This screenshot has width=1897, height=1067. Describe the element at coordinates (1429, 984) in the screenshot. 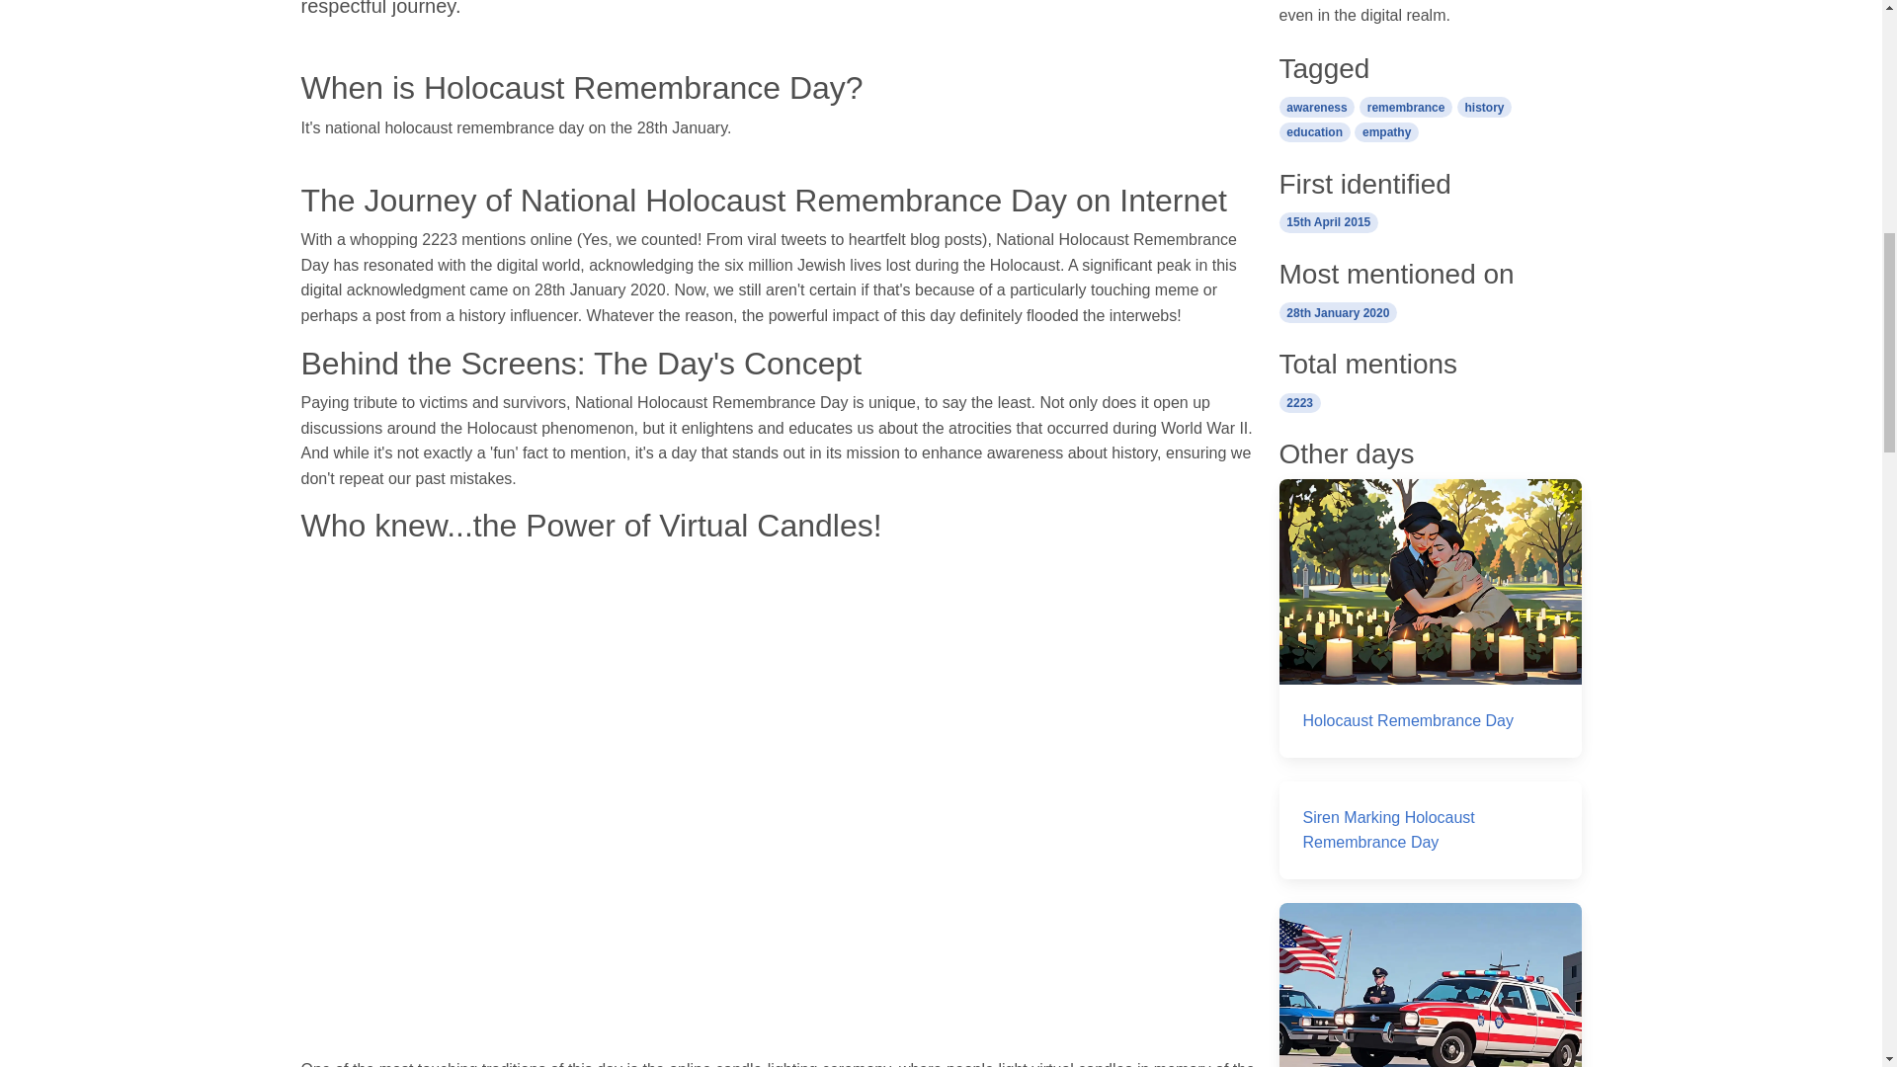

I see `Police Day` at that location.